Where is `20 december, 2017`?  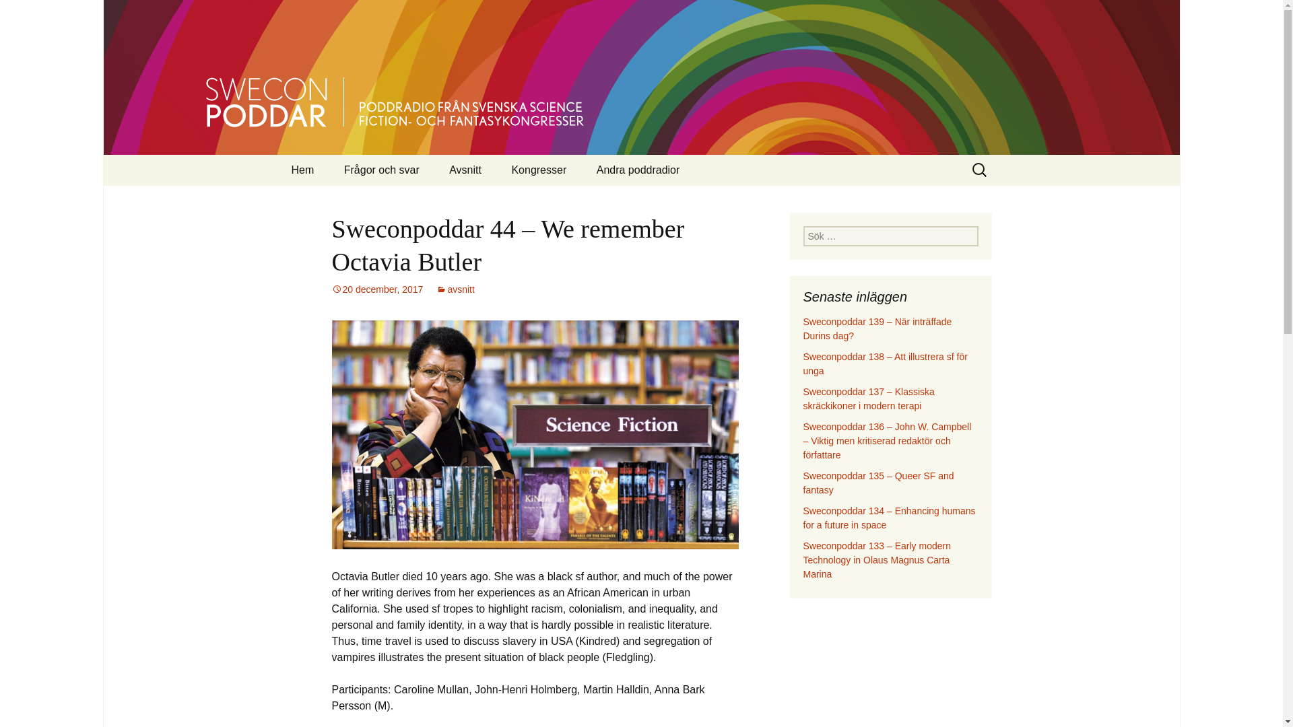 20 december, 2017 is located at coordinates (376, 289).